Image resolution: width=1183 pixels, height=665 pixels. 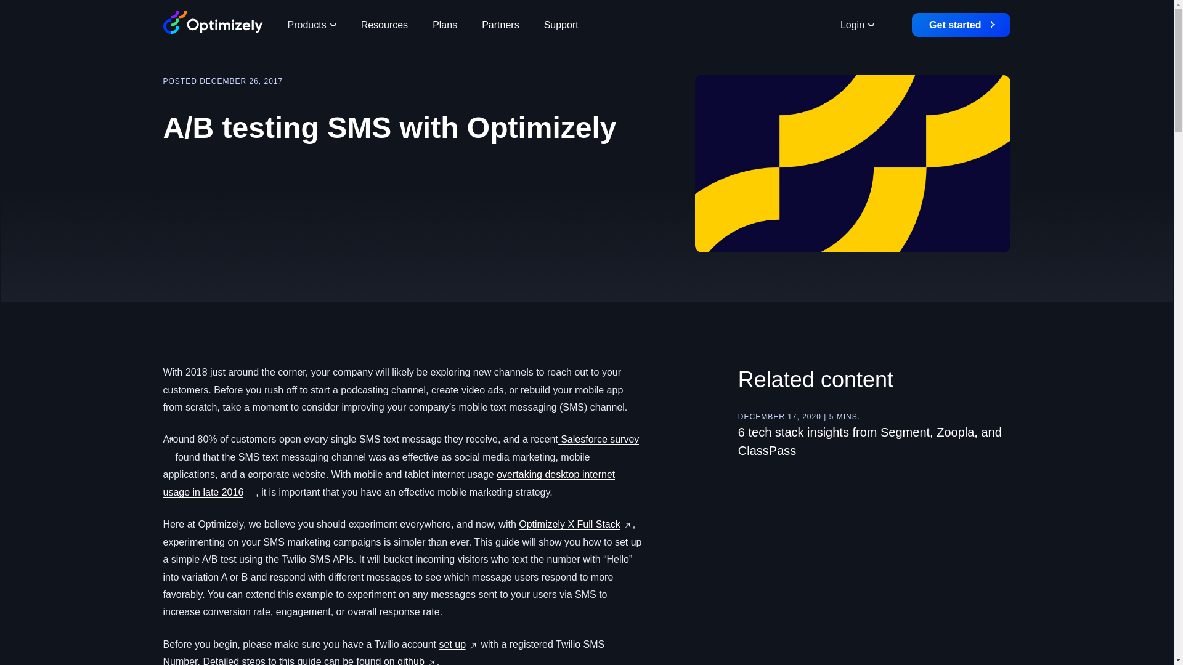 I want to click on Optimizely X Full Stack, so click(x=569, y=524).